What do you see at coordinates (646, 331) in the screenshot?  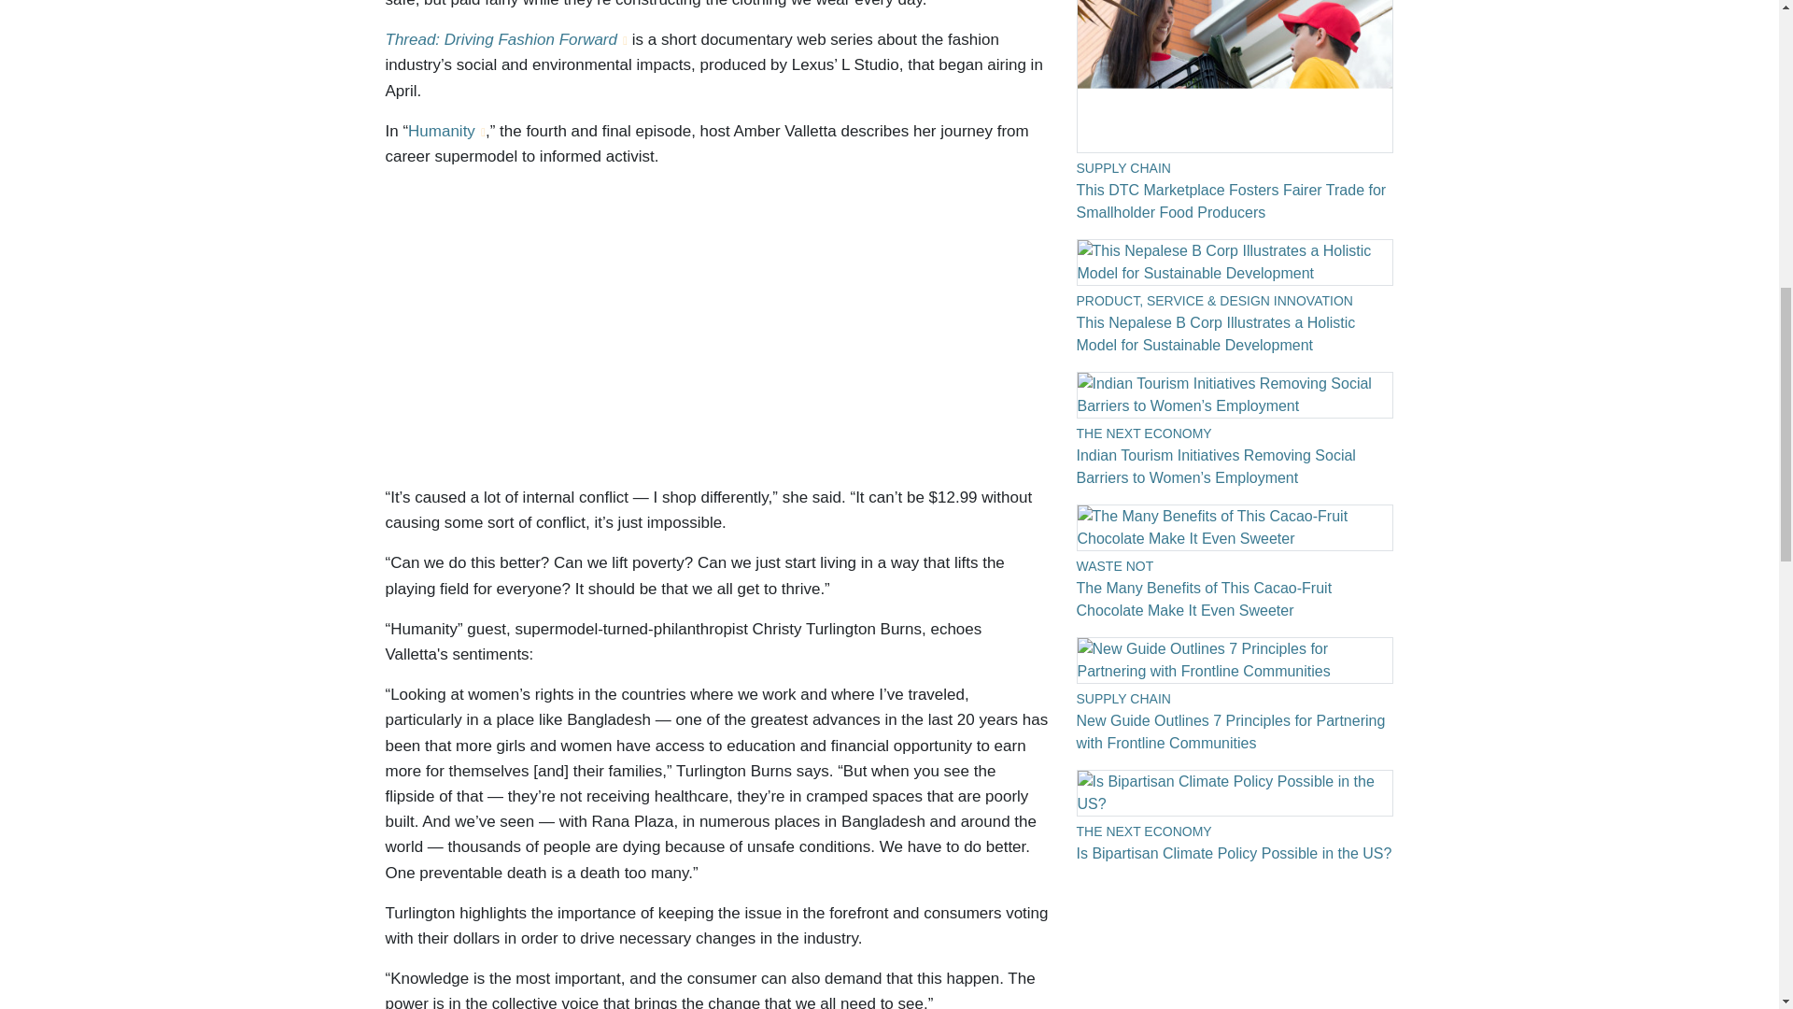 I see `YouTube video player` at bounding box center [646, 331].